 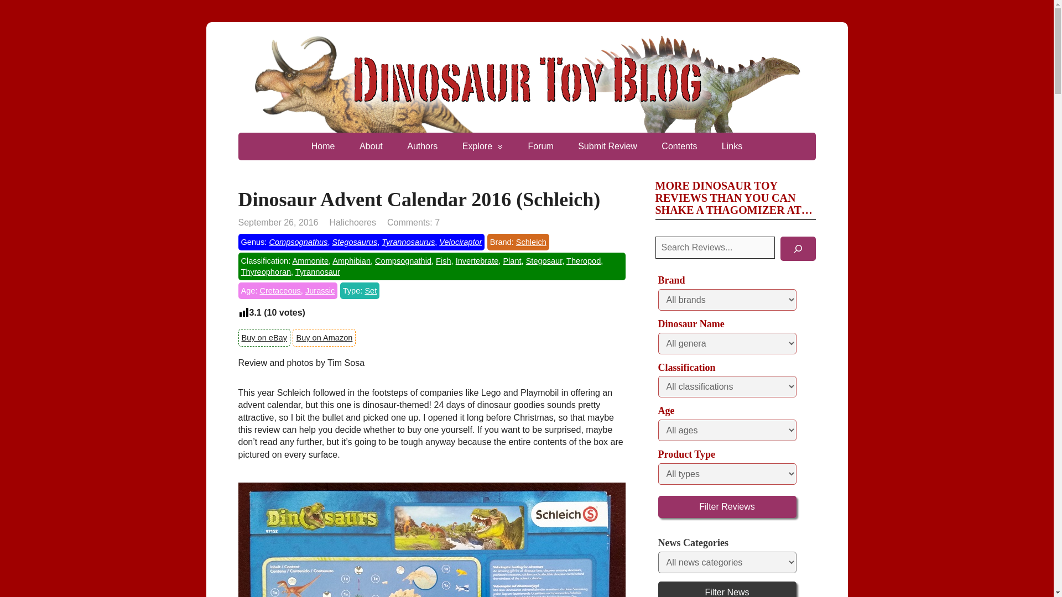 What do you see at coordinates (731, 146) in the screenshot?
I see `Links` at bounding box center [731, 146].